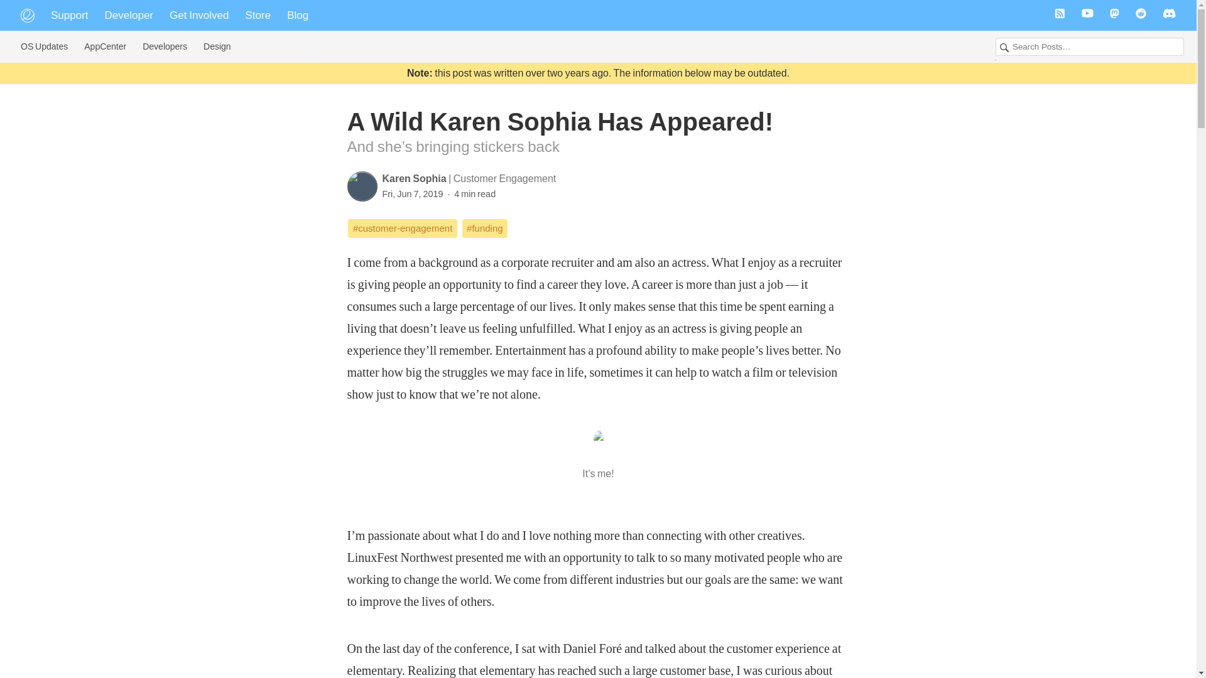 This screenshot has height=678, width=1206. Describe the element at coordinates (259, 15) in the screenshot. I see `Store` at that location.